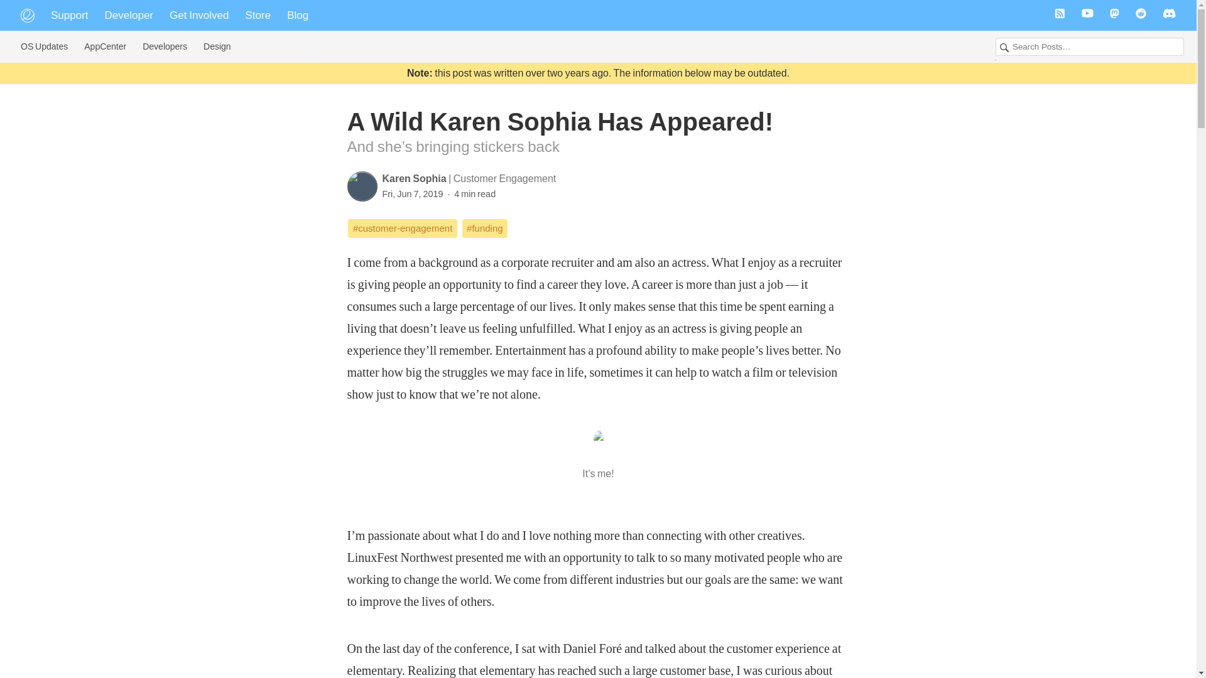 This screenshot has height=678, width=1206. Describe the element at coordinates (259, 15) in the screenshot. I see `Store` at that location.